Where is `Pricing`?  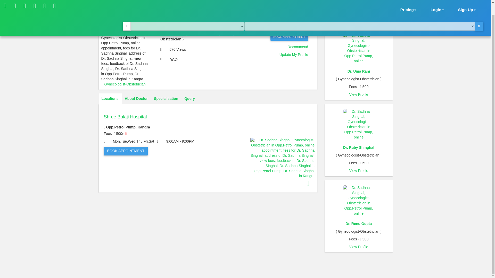 Pricing is located at coordinates (408, 3).